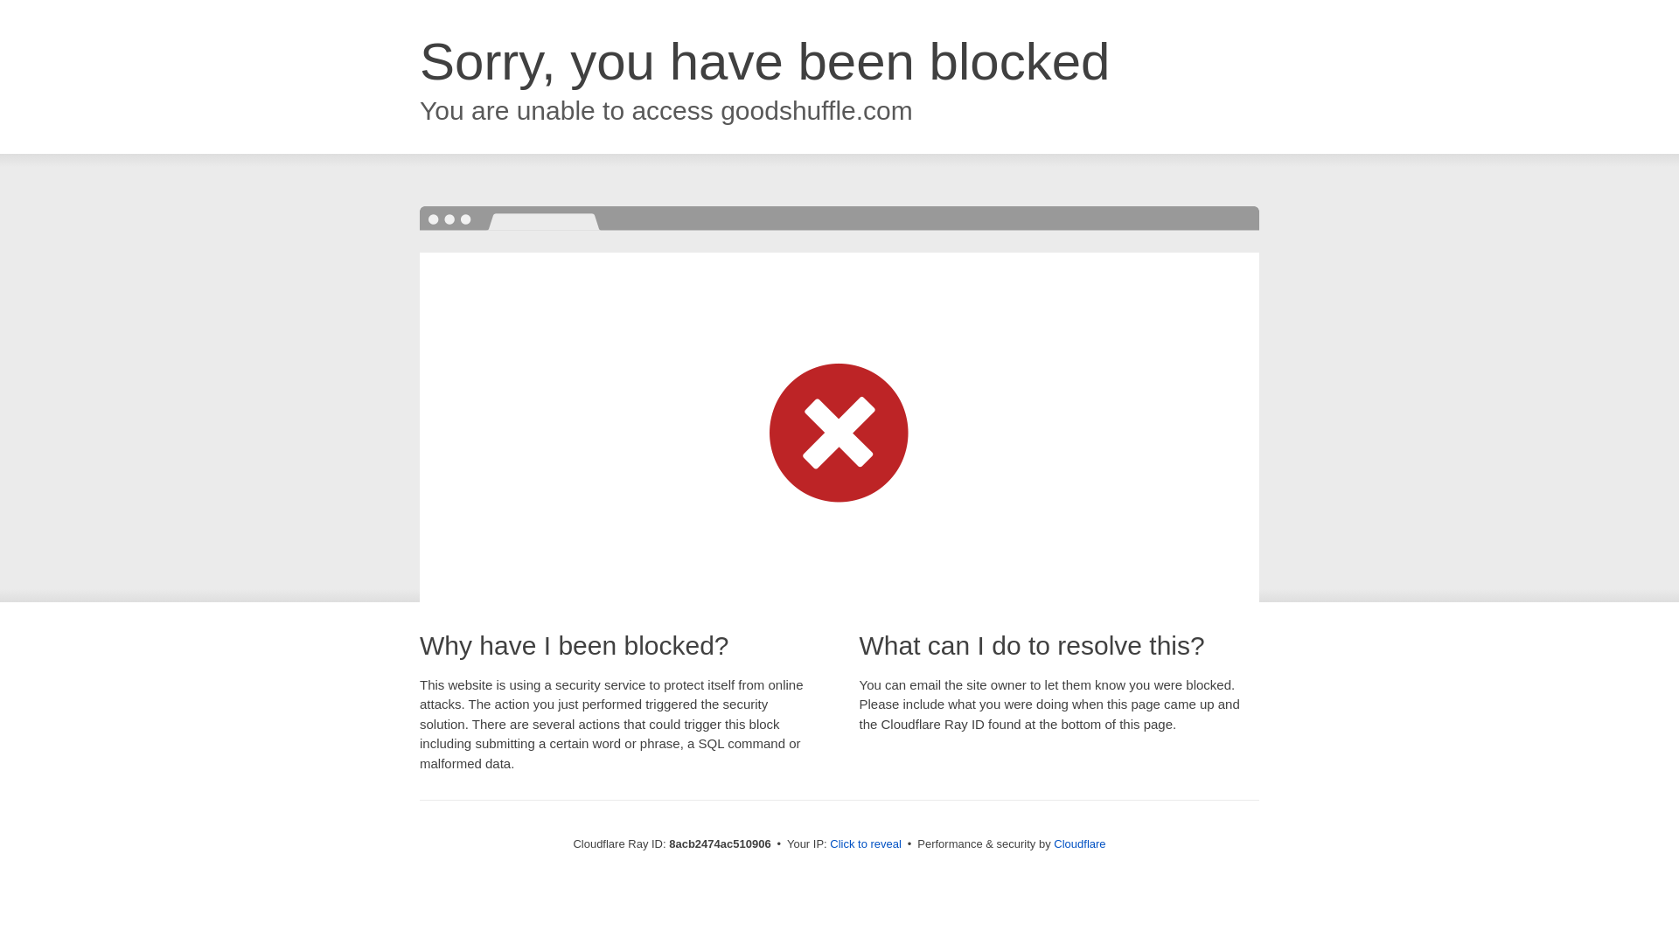  I want to click on Click to reveal, so click(866, 844).